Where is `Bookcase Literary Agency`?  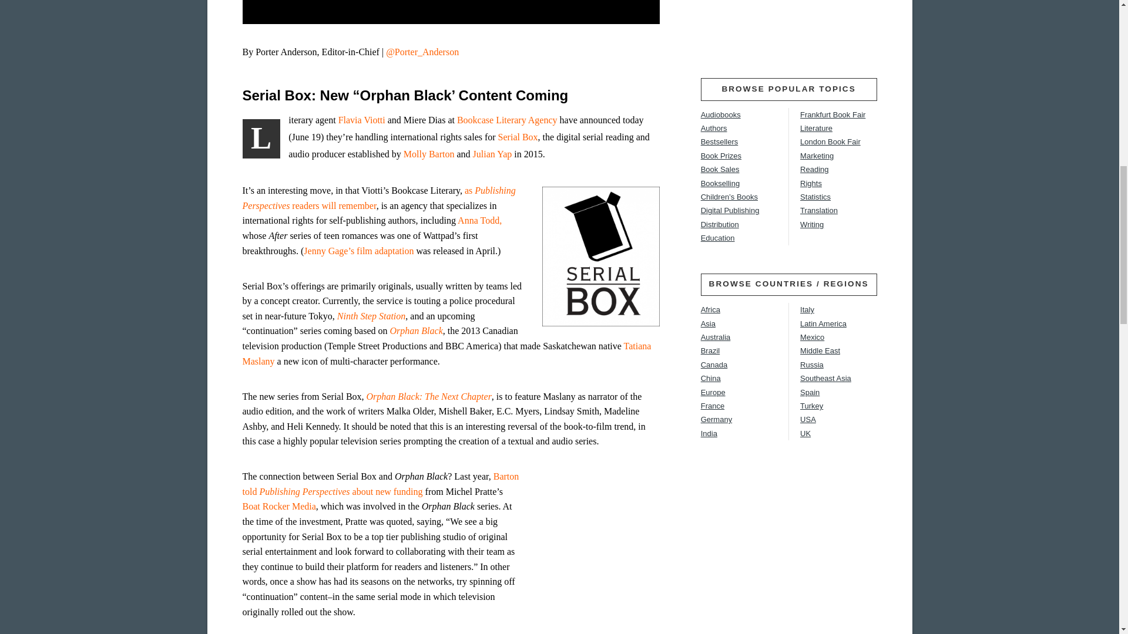
Bookcase Literary Agency is located at coordinates (506, 120).